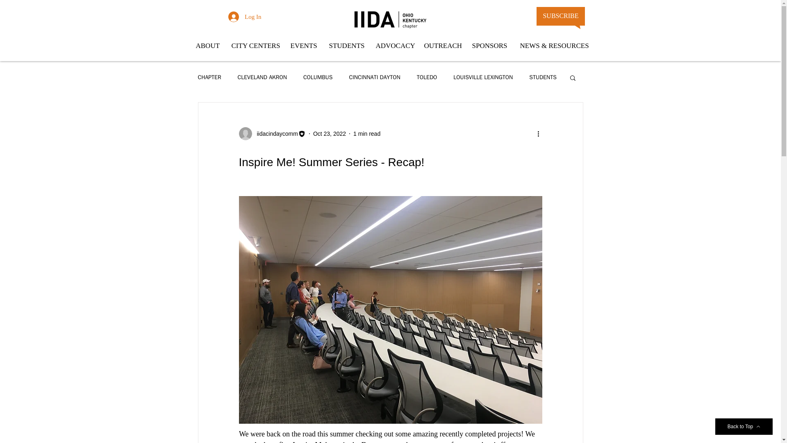 This screenshot has width=787, height=443. Describe the element at coordinates (275, 134) in the screenshot. I see `iidacindaycomm` at that location.